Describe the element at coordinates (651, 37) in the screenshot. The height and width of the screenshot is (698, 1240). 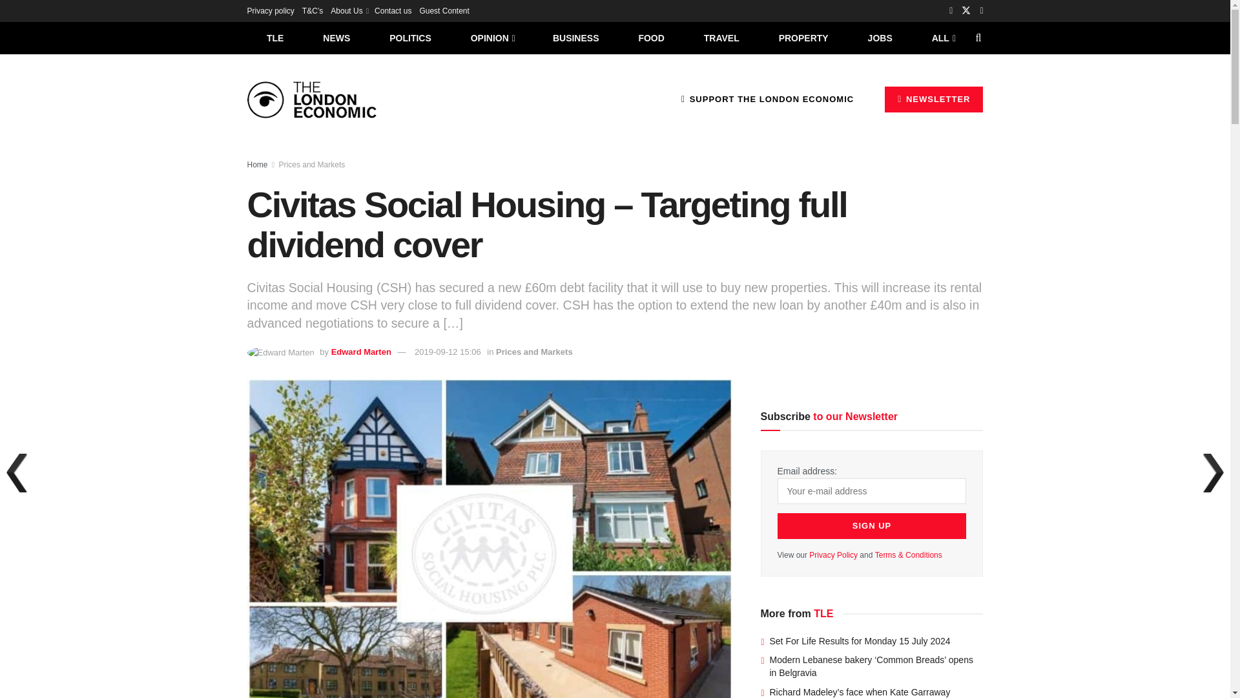
I see `FOOD` at that location.